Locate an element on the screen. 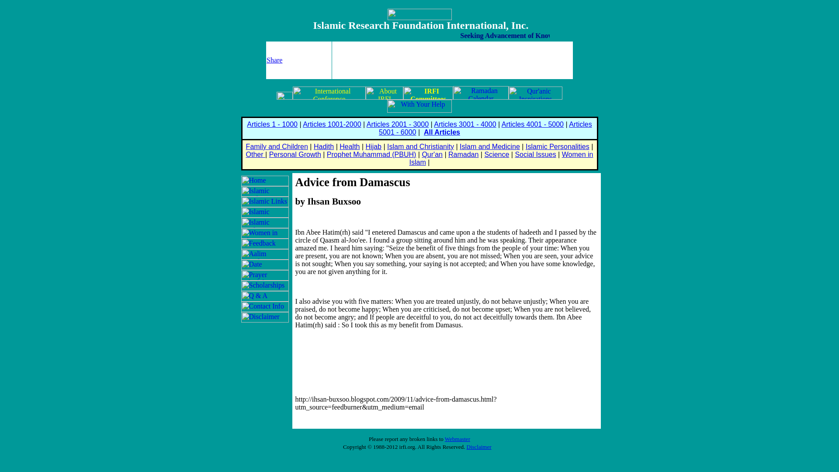  Islamic Personalities is located at coordinates (558, 147).